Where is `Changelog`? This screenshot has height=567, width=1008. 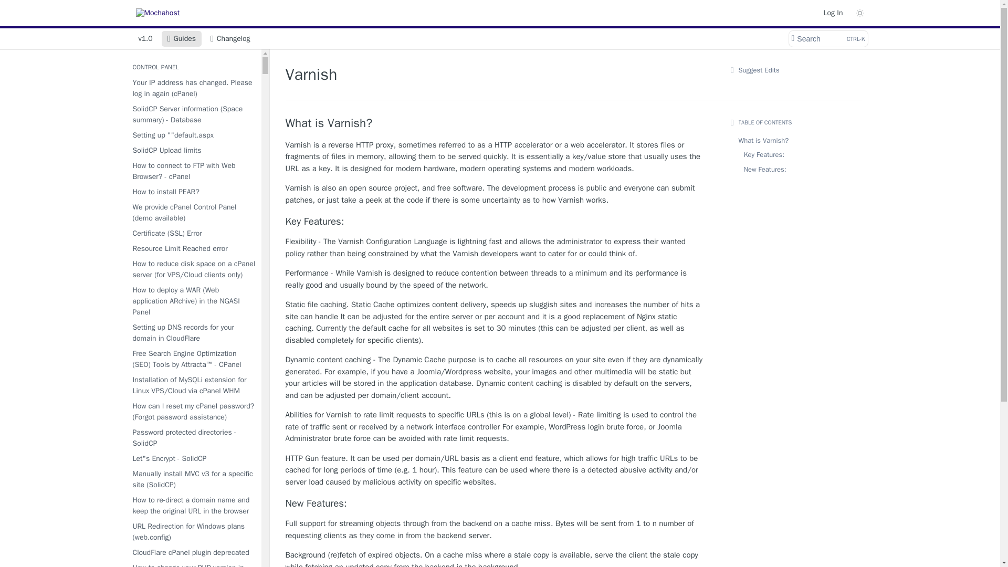
Changelog is located at coordinates (230, 39).